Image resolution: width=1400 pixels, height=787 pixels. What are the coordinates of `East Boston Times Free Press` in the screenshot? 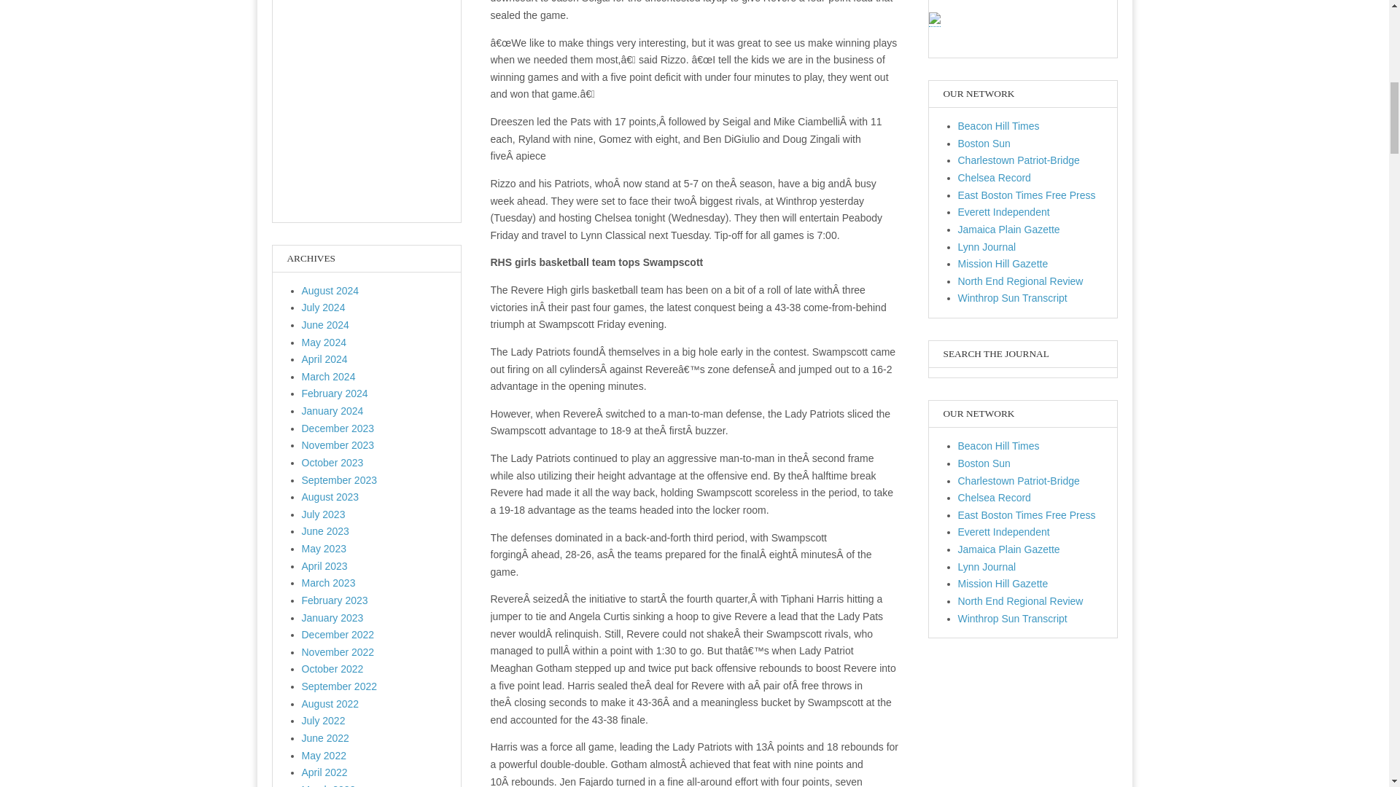 It's located at (1027, 195).